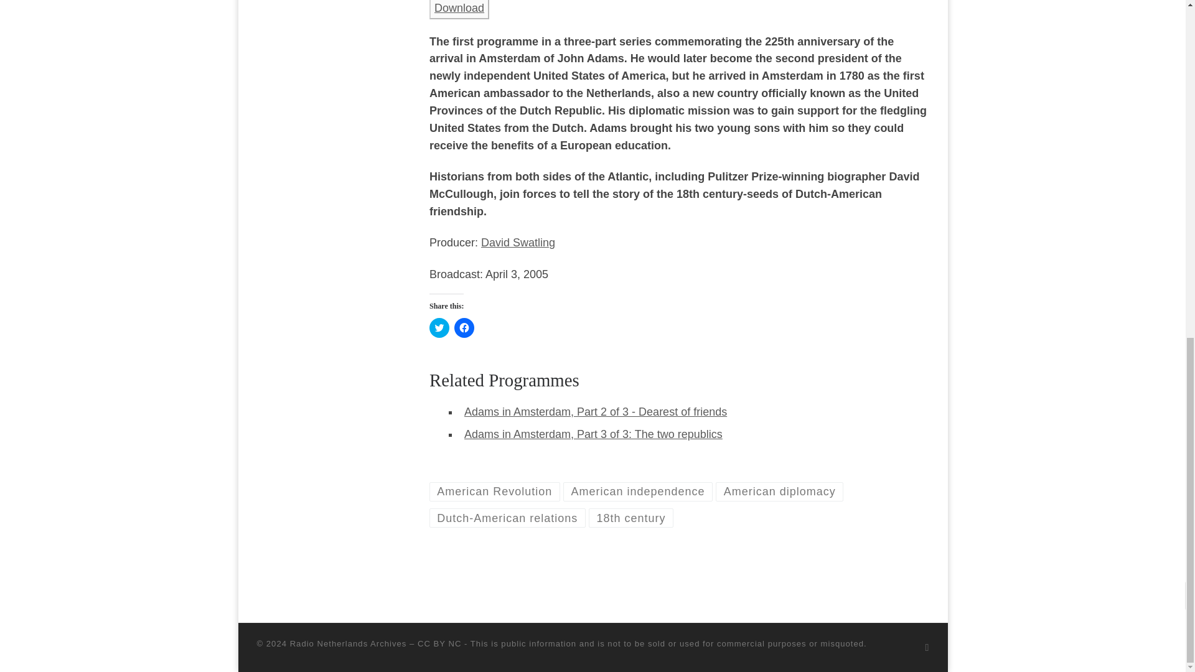 This screenshot has height=672, width=1195. Describe the element at coordinates (439, 327) in the screenshot. I see `Click to share on Twitter` at that location.